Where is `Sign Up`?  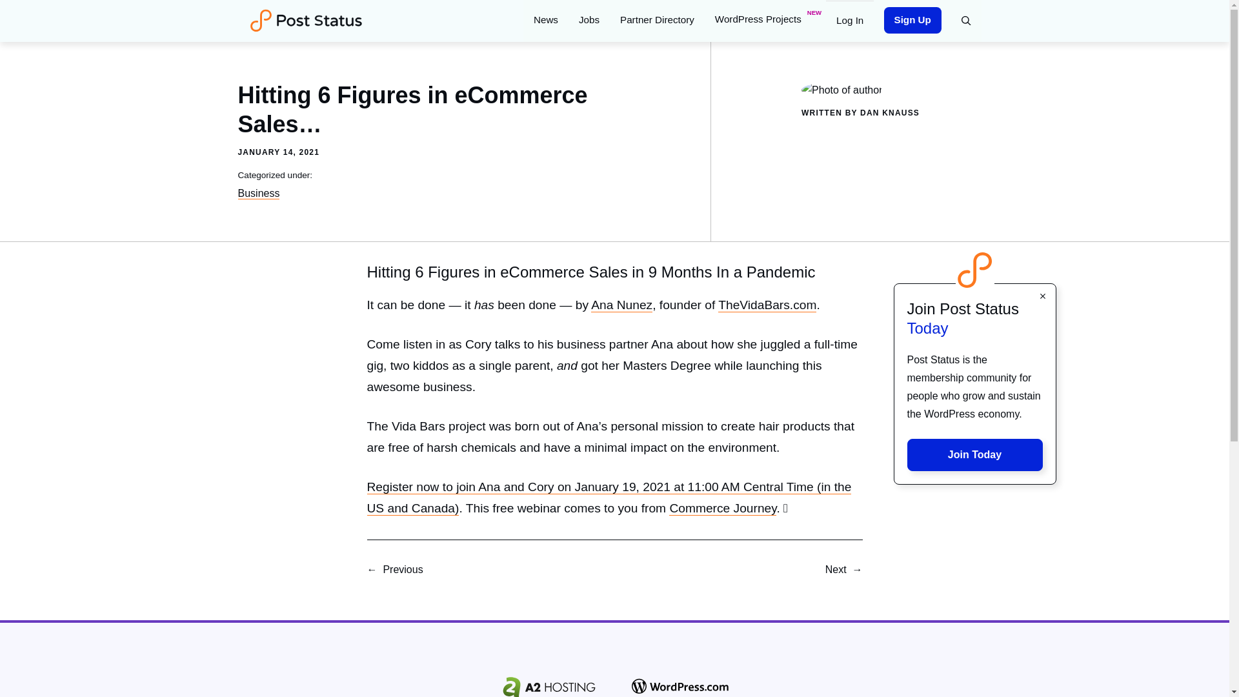 Sign Up is located at coordinates (912, 19).